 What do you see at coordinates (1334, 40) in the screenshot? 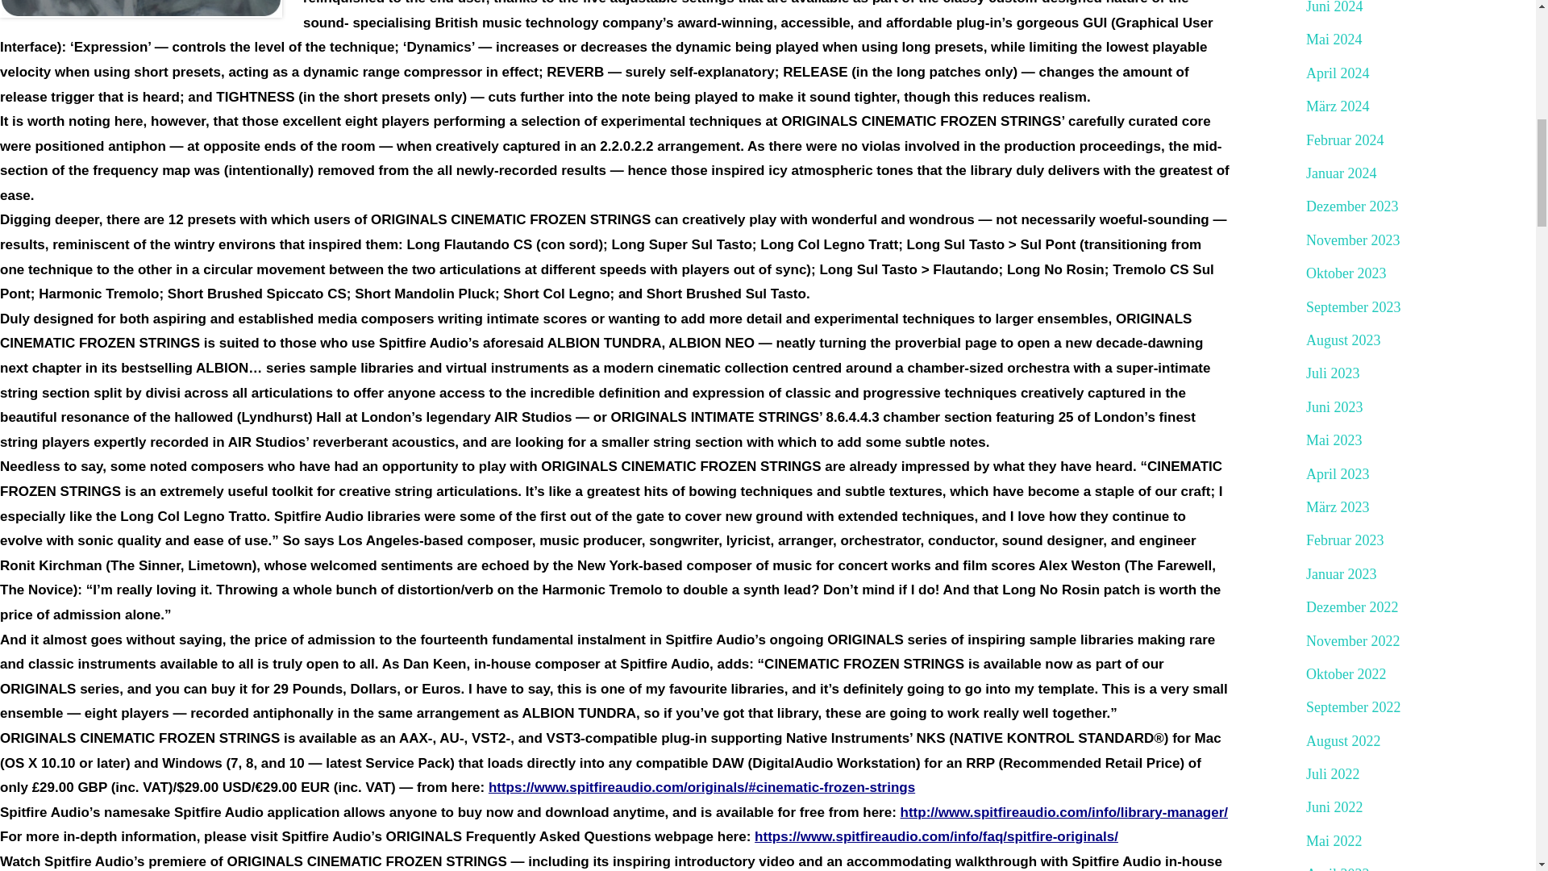
I see `Mai 2024` at bounding box center [1334, 40].